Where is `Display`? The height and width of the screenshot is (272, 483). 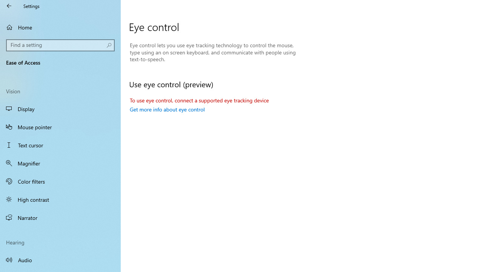 Display is located at coordinates (60, 109).